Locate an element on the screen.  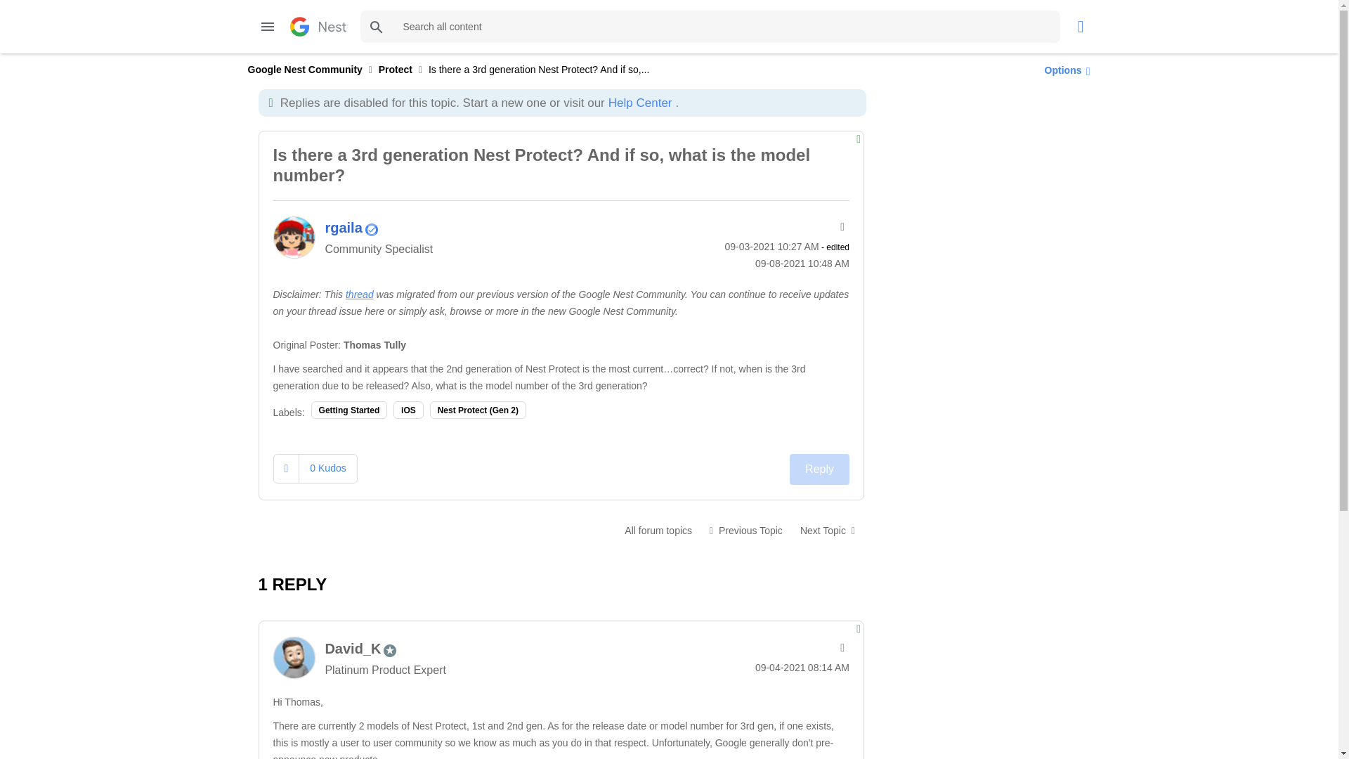
thread is located at coordinates (359, 294).